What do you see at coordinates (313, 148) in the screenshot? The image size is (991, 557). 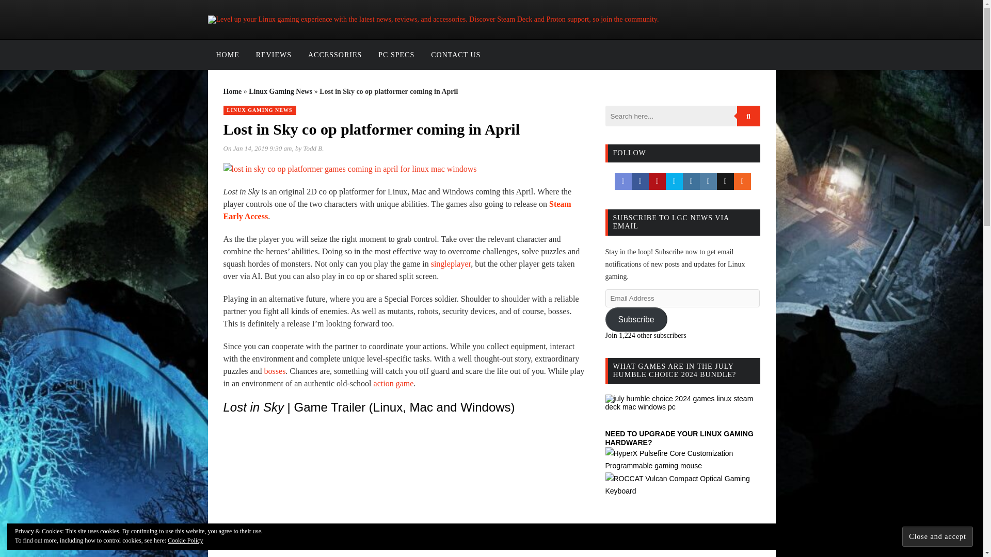 I see `Todd B.` at bounding box center [313, 148].